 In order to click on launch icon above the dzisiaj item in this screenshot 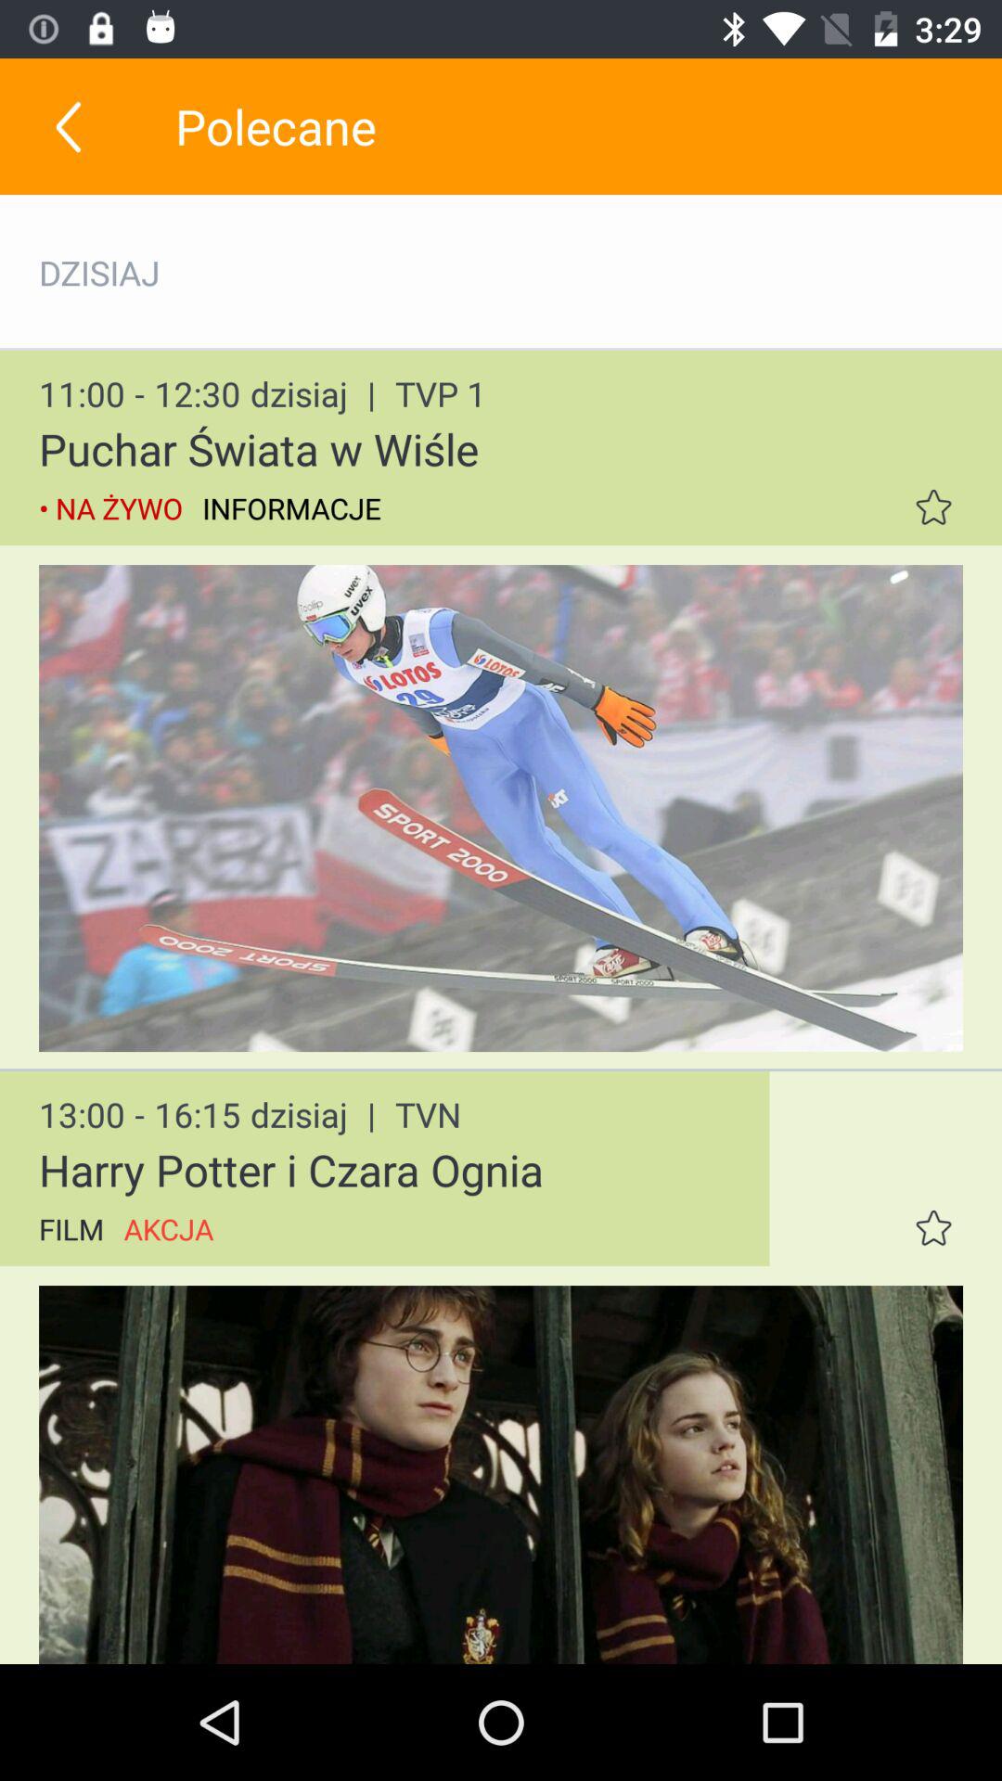, I will do `click(68, 126)`.